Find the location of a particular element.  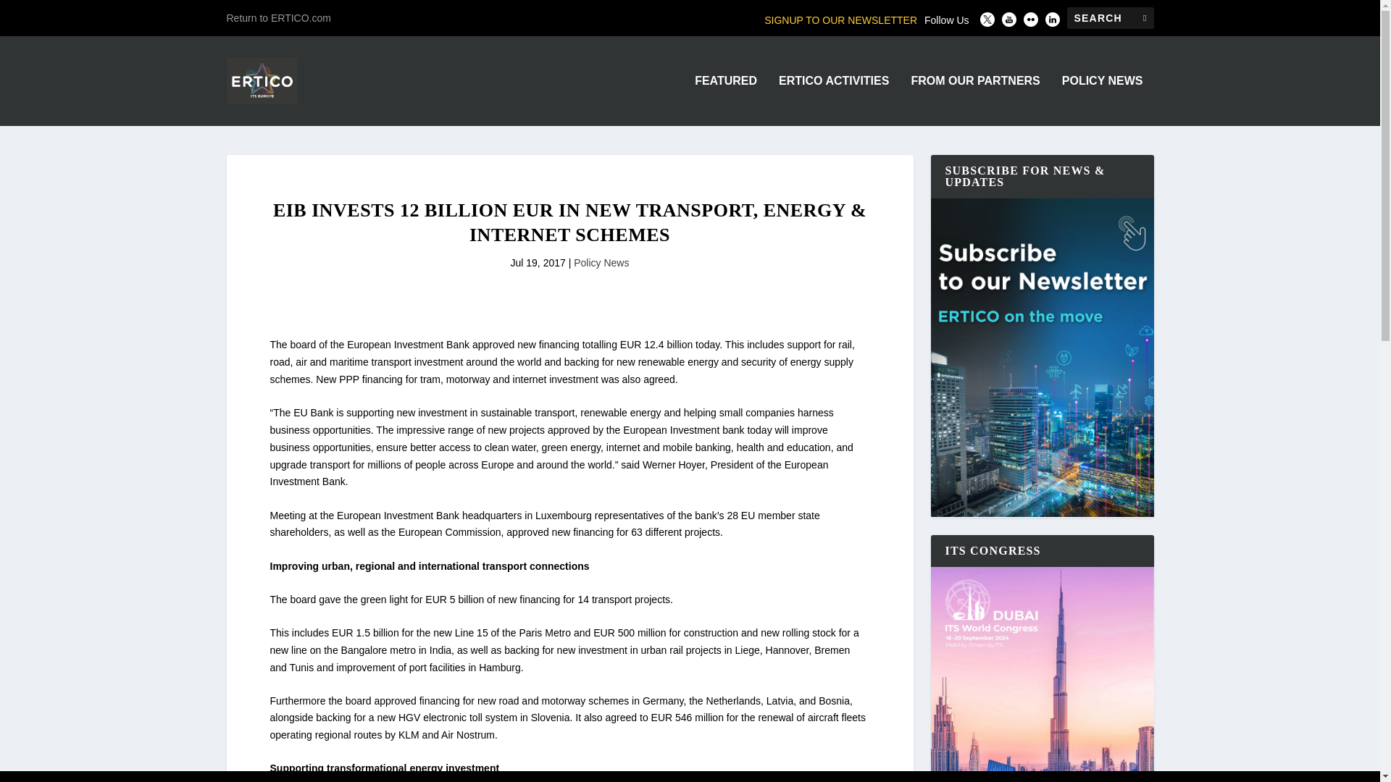

ERTICO ACTIVITIES is located at coordinates (833, 100).